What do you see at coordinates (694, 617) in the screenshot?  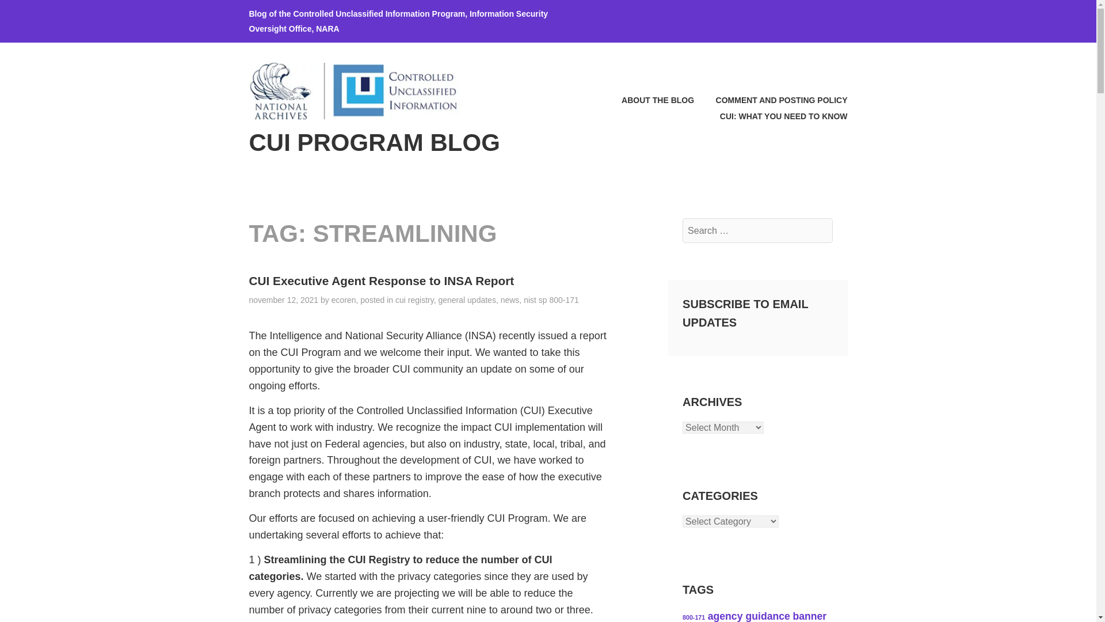 I see `800-171` at bounding box center [694, 617].